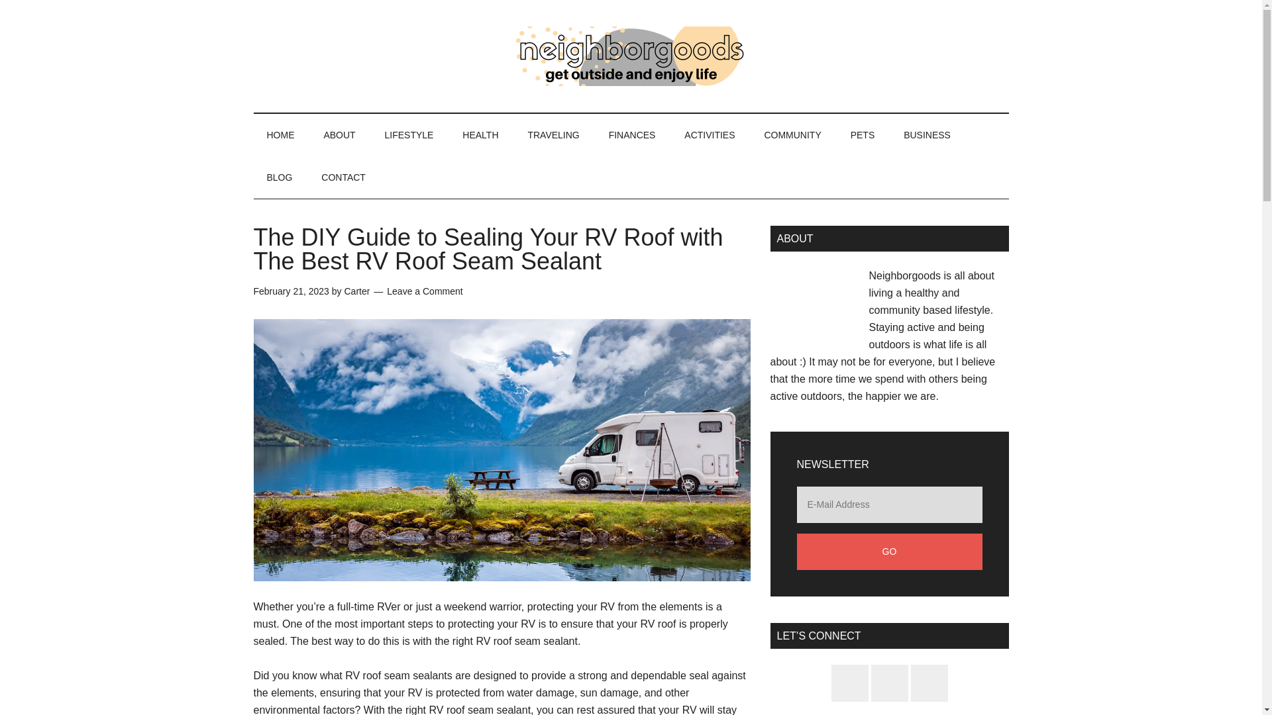 This screenshot has height=715, width=1272. I want to click on COMMUNITY, so click(792, 135).